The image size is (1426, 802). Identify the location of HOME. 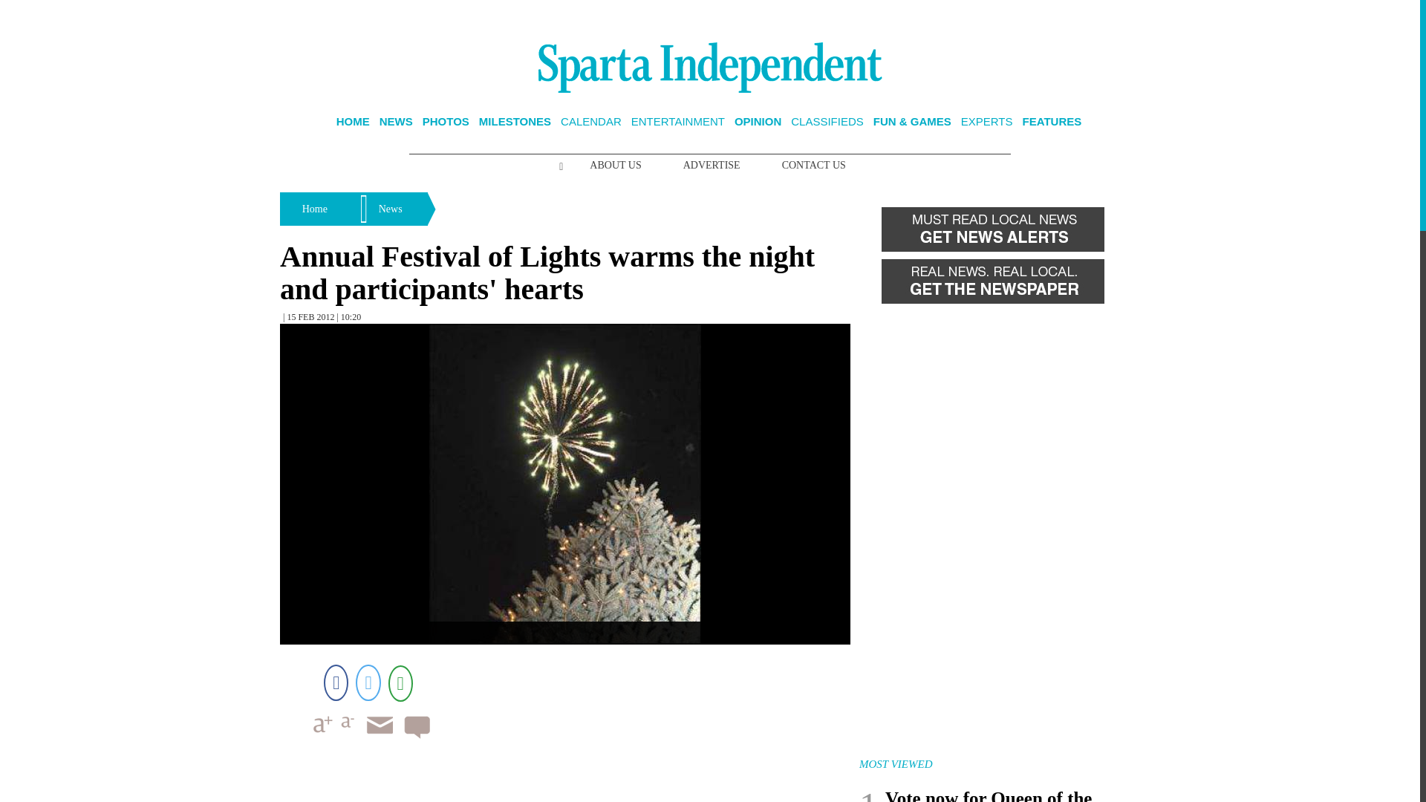
(353, 121).